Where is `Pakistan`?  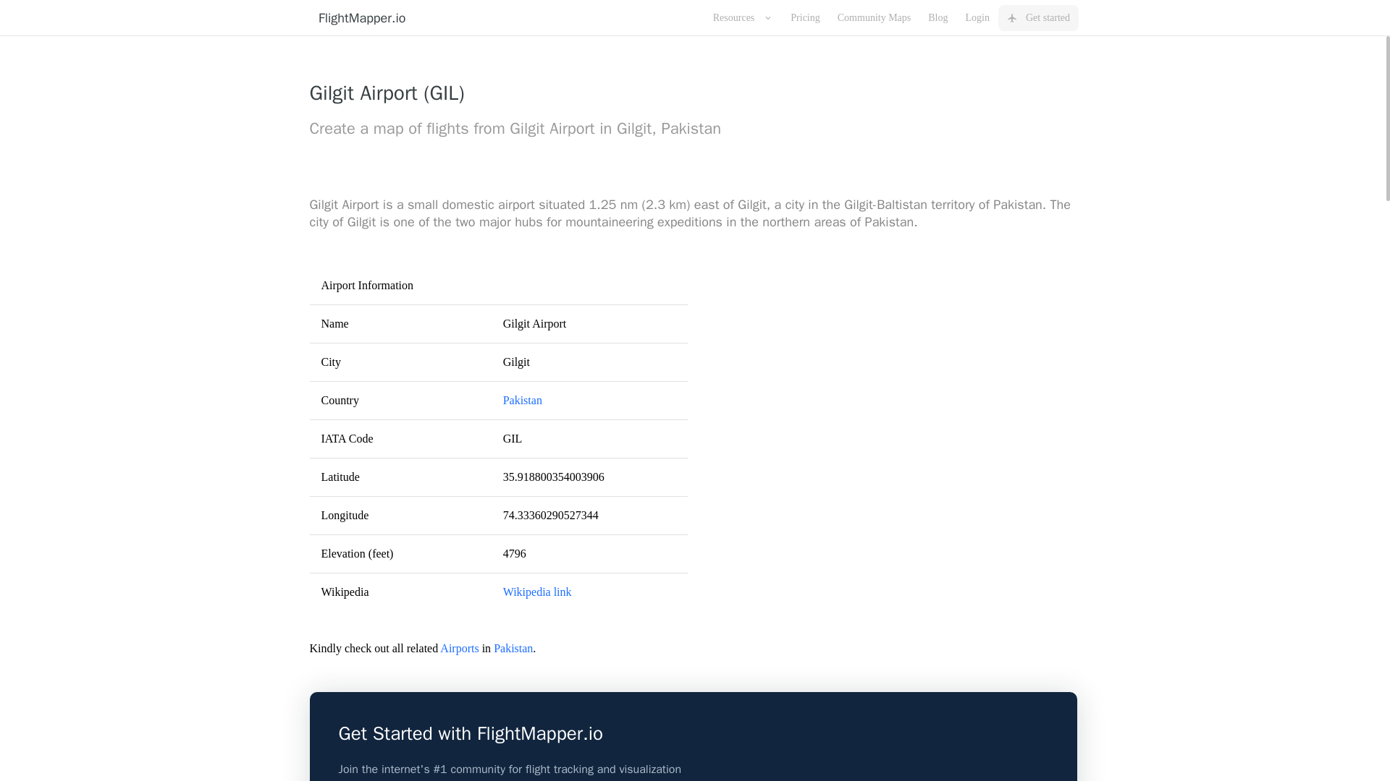
Pakistan is located at coordinates (523, 400).